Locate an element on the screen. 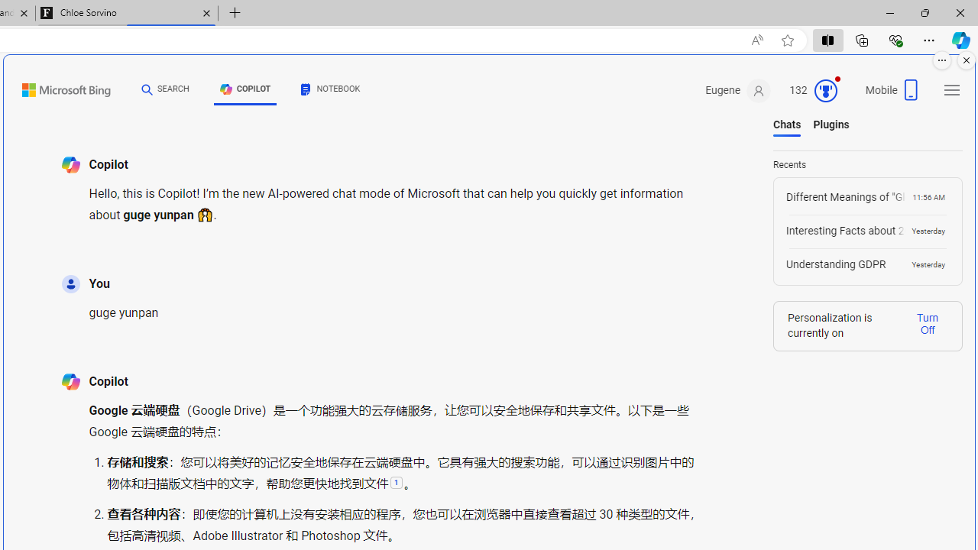 The height and width of the screenshot is (550, 978). Back to Bing search is located at coordinates (57, 87).